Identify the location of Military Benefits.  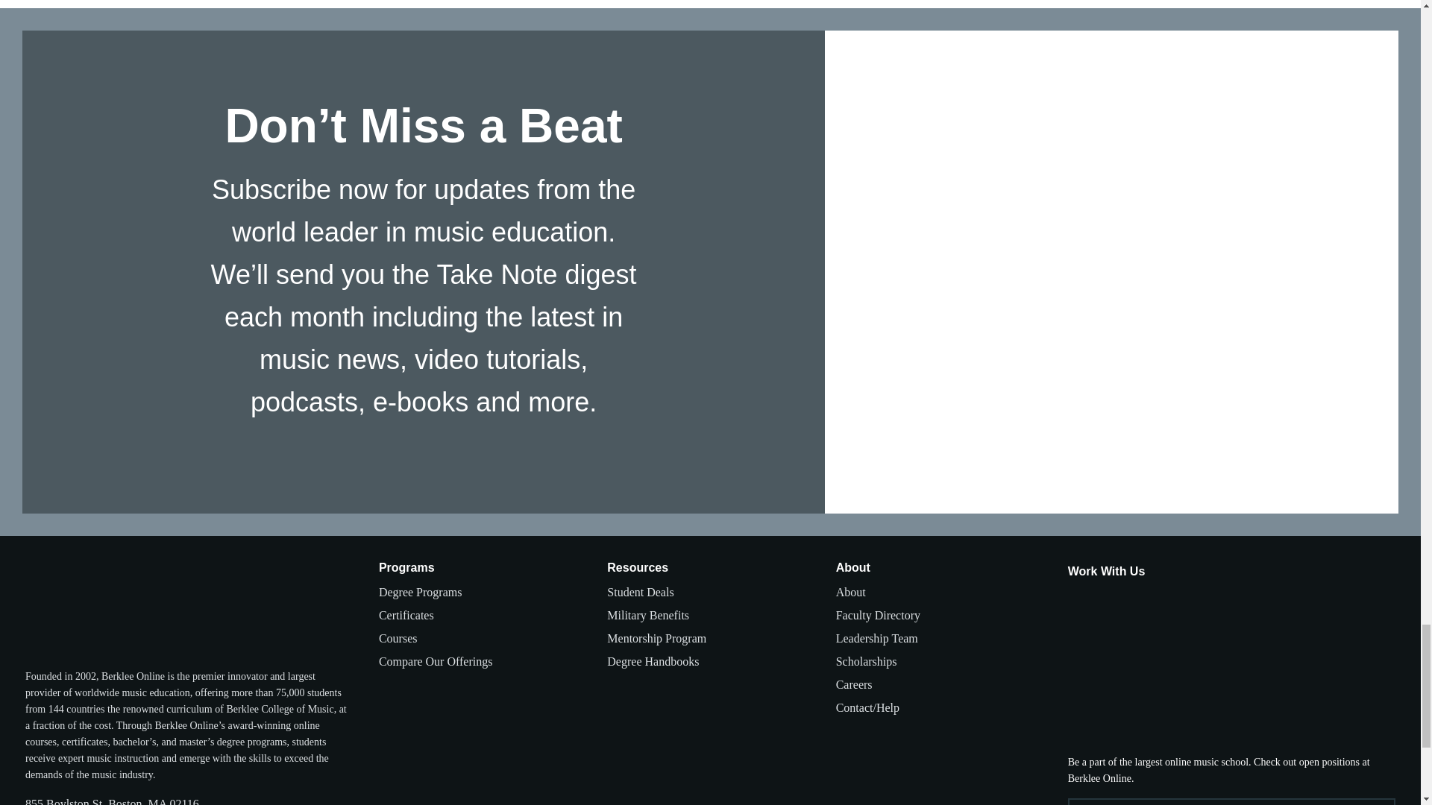
(647, 615).